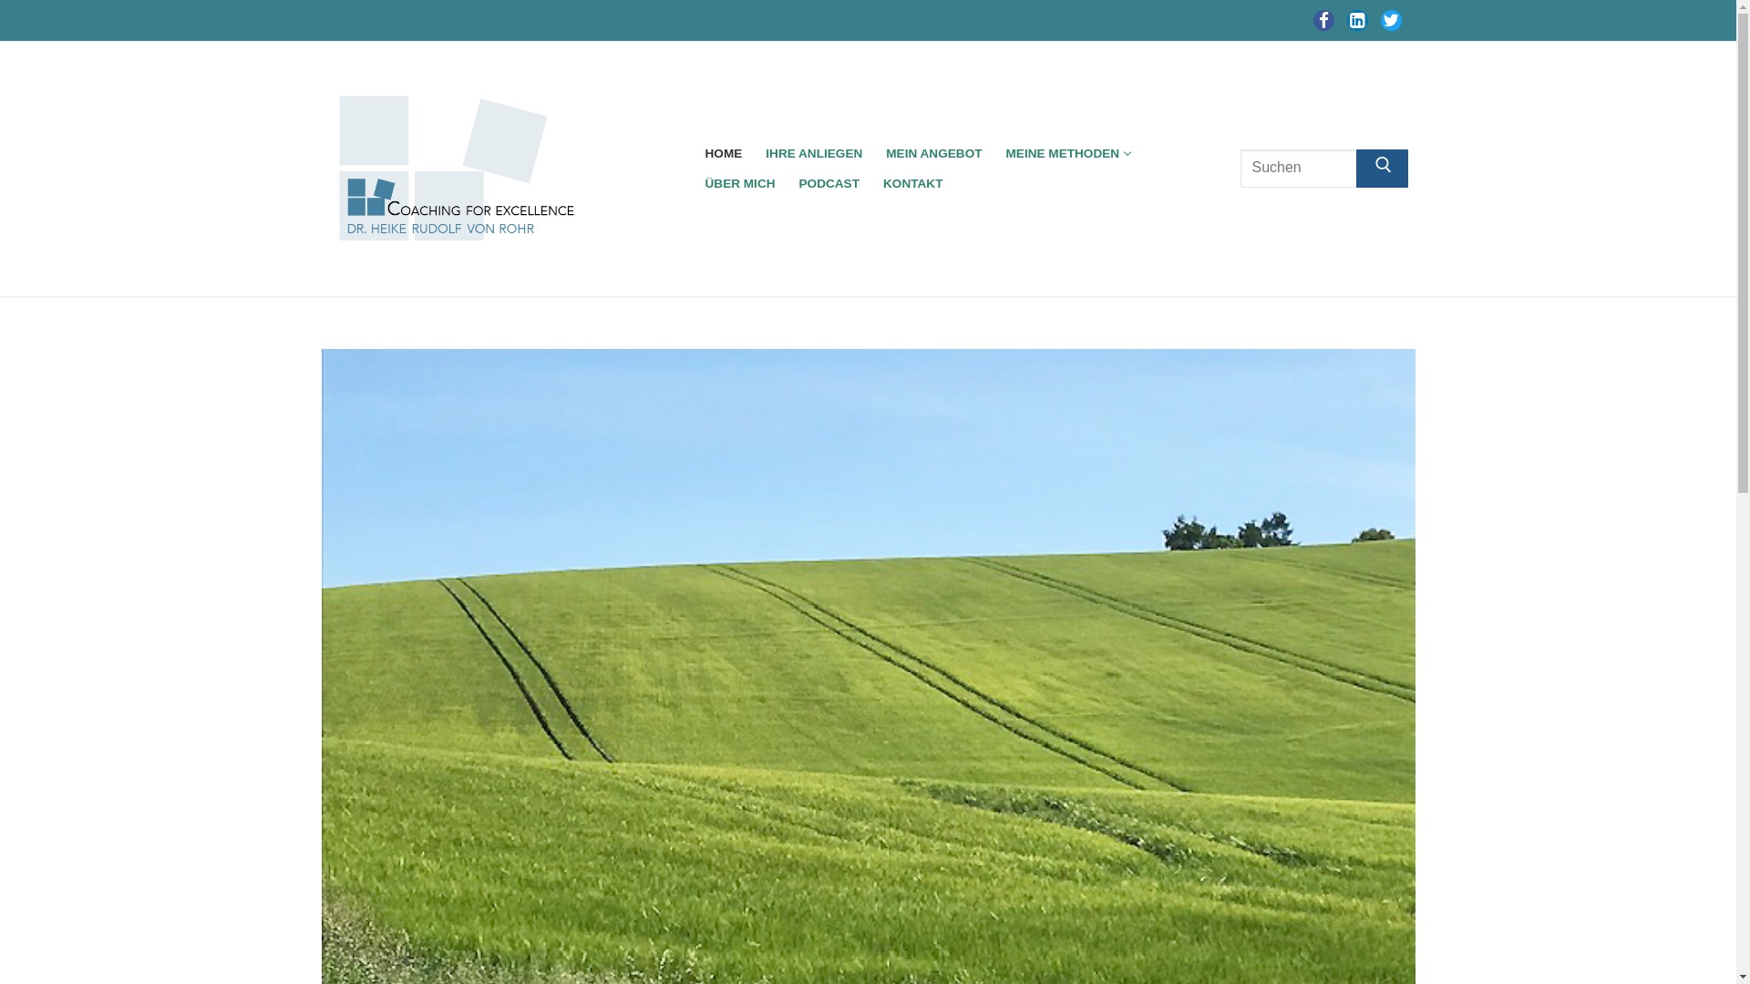  Describe the element at coordinates (1068, 153) in the screenshot. I see `MEINE METHODEN
 ` at that location.